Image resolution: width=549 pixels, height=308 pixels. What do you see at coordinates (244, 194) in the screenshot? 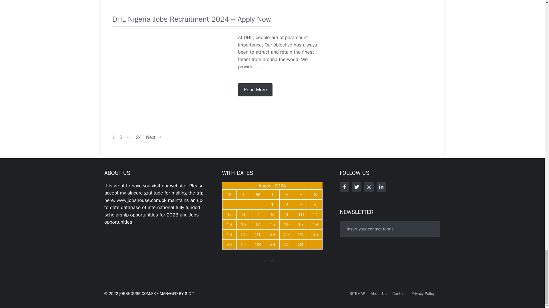
I see `Tuesday` at bounding box center [244, 194].